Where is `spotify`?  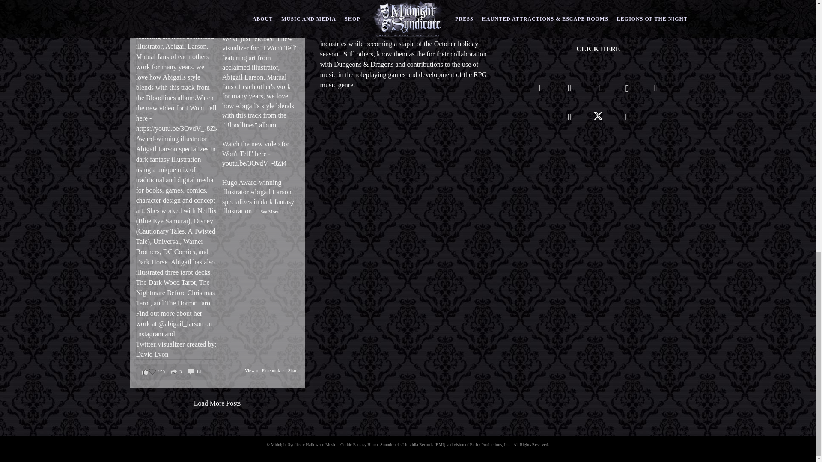
spotify is located at coordinates (598, 91).